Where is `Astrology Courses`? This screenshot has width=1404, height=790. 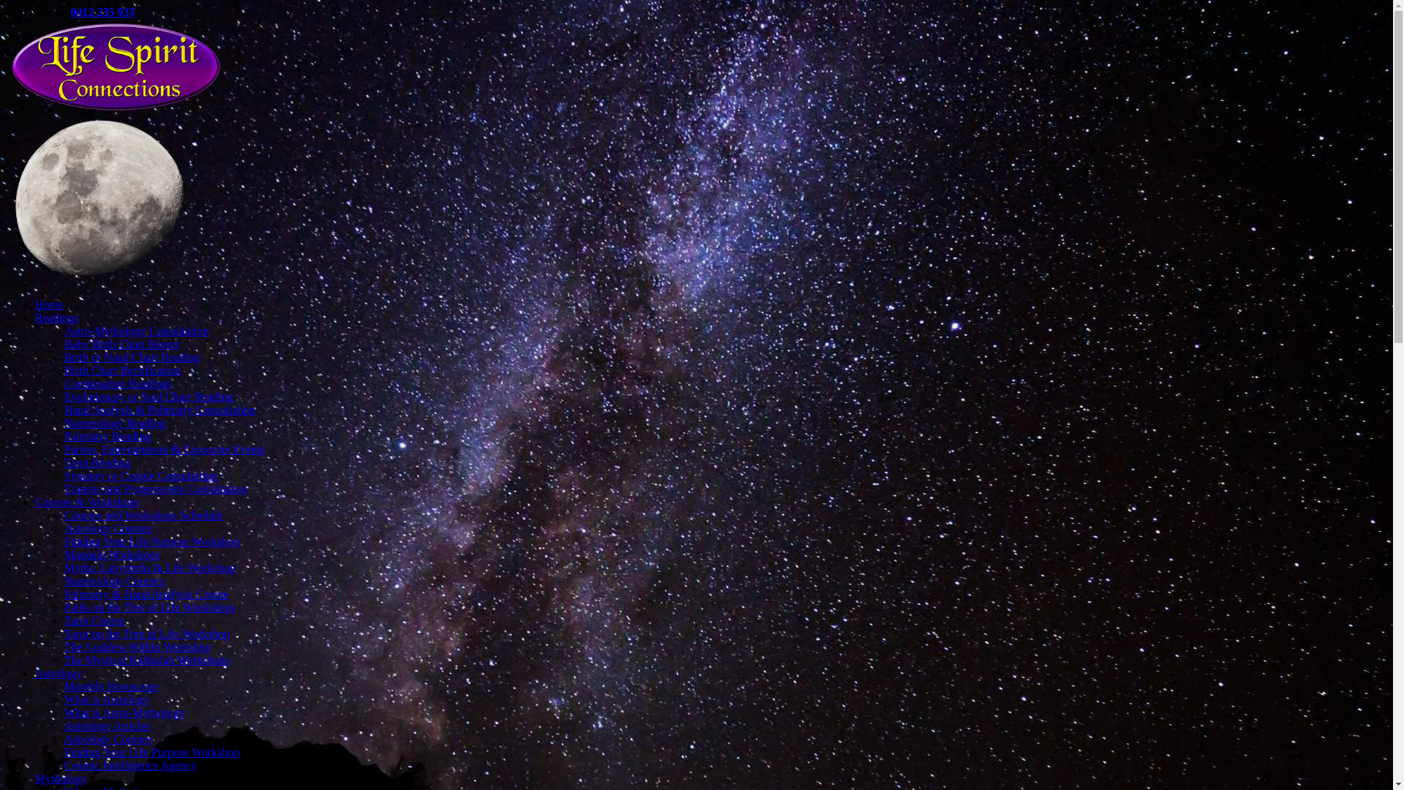
Astrology Courses is located at coordinates (108, 739).